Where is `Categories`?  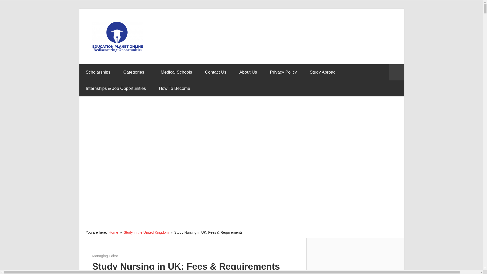 Categories is located at coordinates (135, 72).